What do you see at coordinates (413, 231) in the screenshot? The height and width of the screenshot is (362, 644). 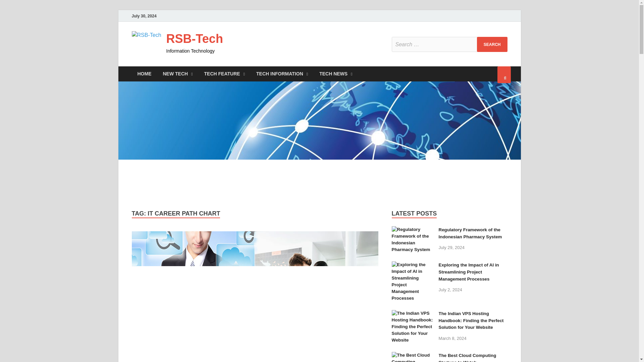 I see `Regulatory Framework of the Indonesian Pharmacy System` at bounding box center [413, 231].